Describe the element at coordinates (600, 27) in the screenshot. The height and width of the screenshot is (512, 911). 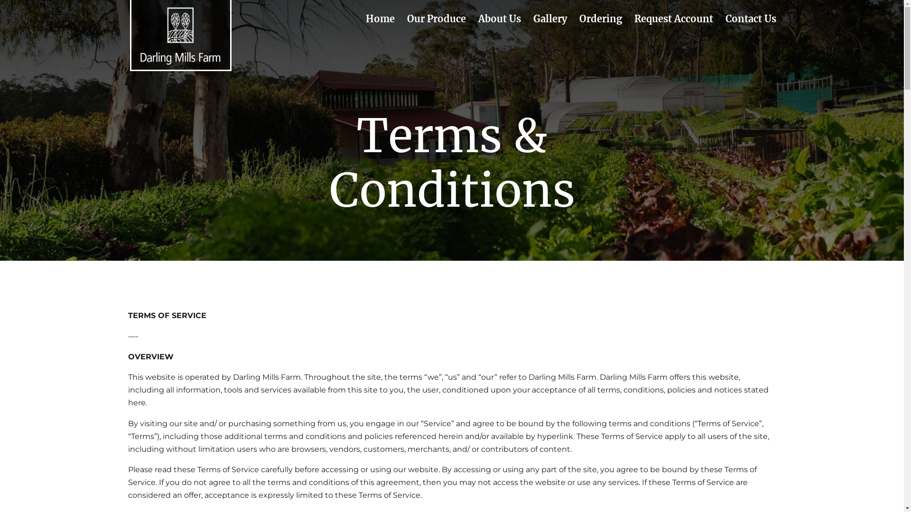
I see `Ordering` at that location.